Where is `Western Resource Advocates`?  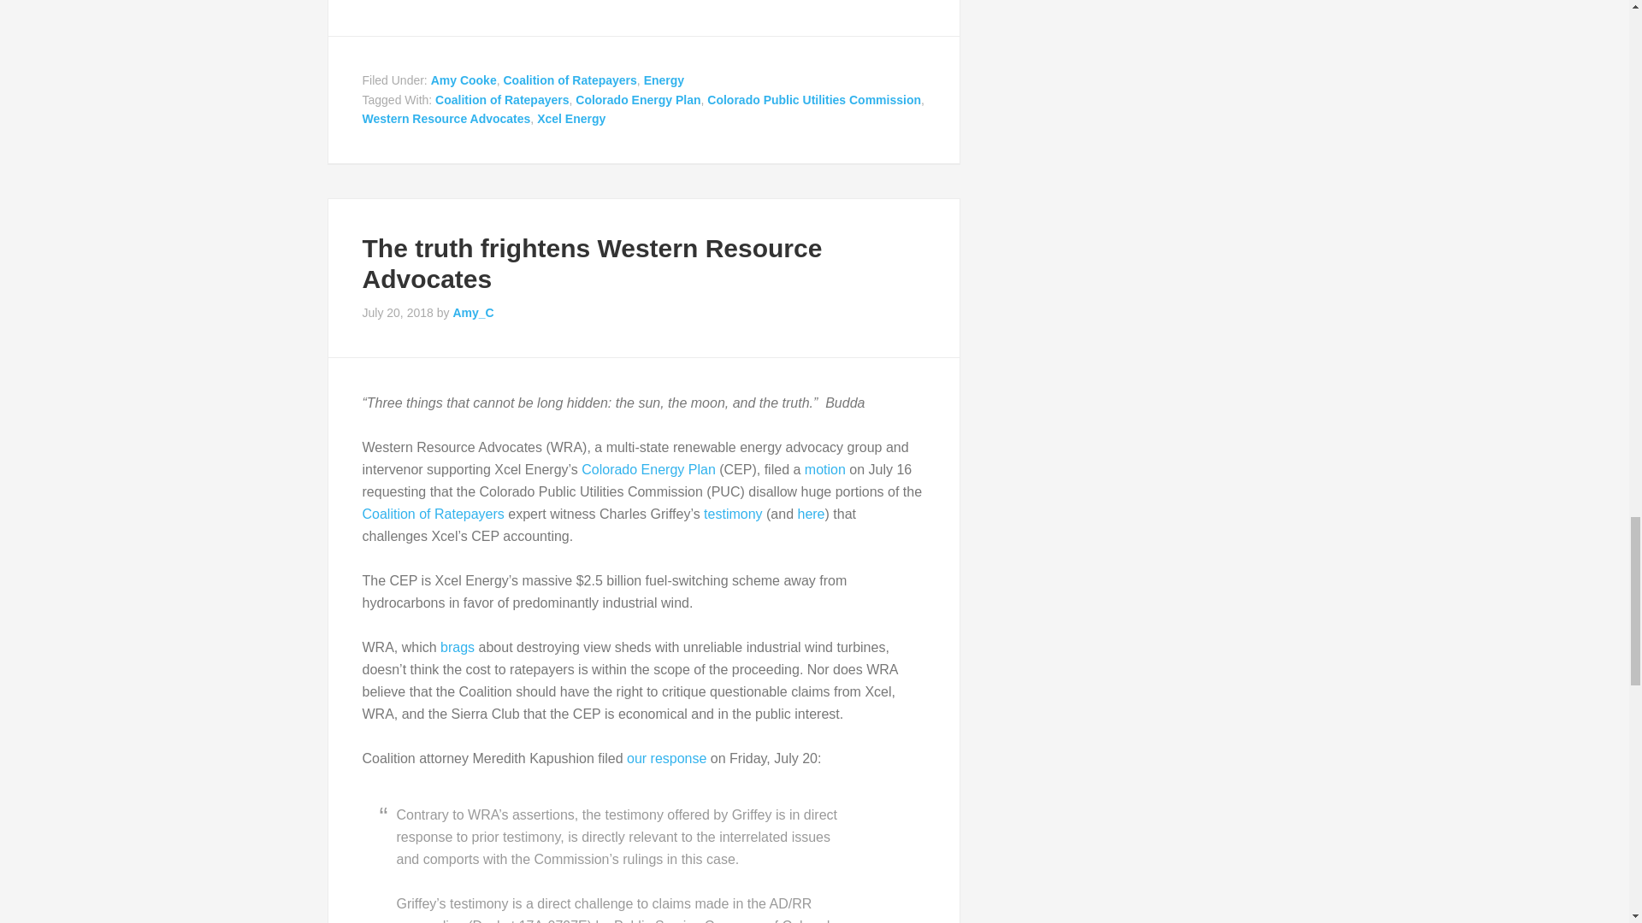
Western Resource Advocates is located at coordinates (446, 118).